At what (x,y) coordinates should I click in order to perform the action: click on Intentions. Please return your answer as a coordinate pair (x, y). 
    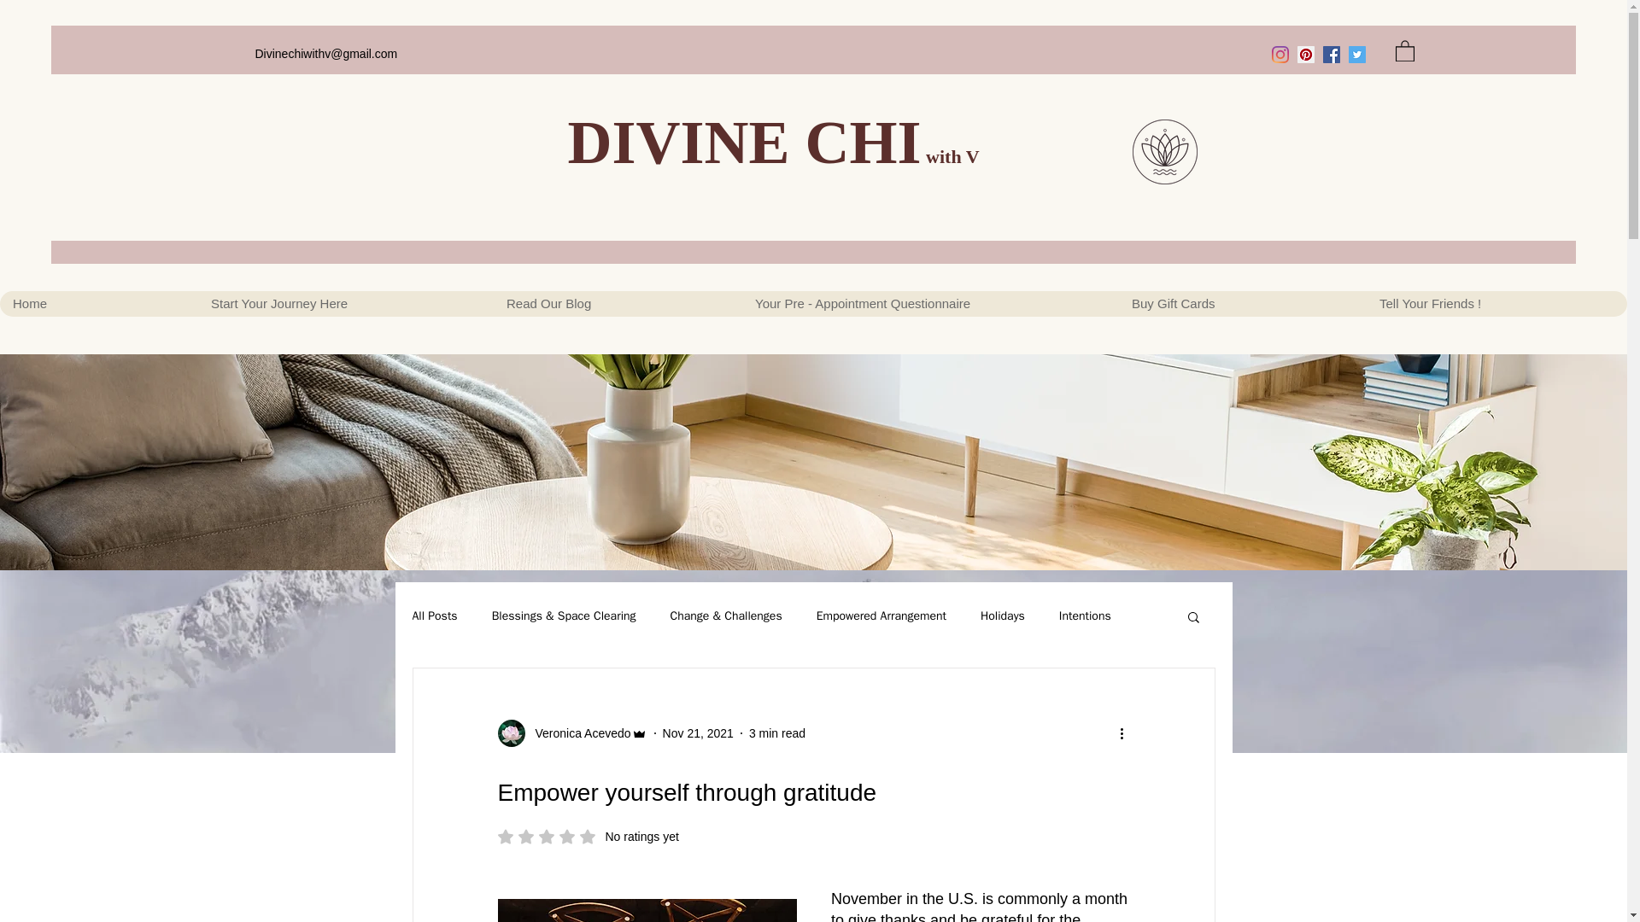
    Looking at the image, I should click on (1085, 616).